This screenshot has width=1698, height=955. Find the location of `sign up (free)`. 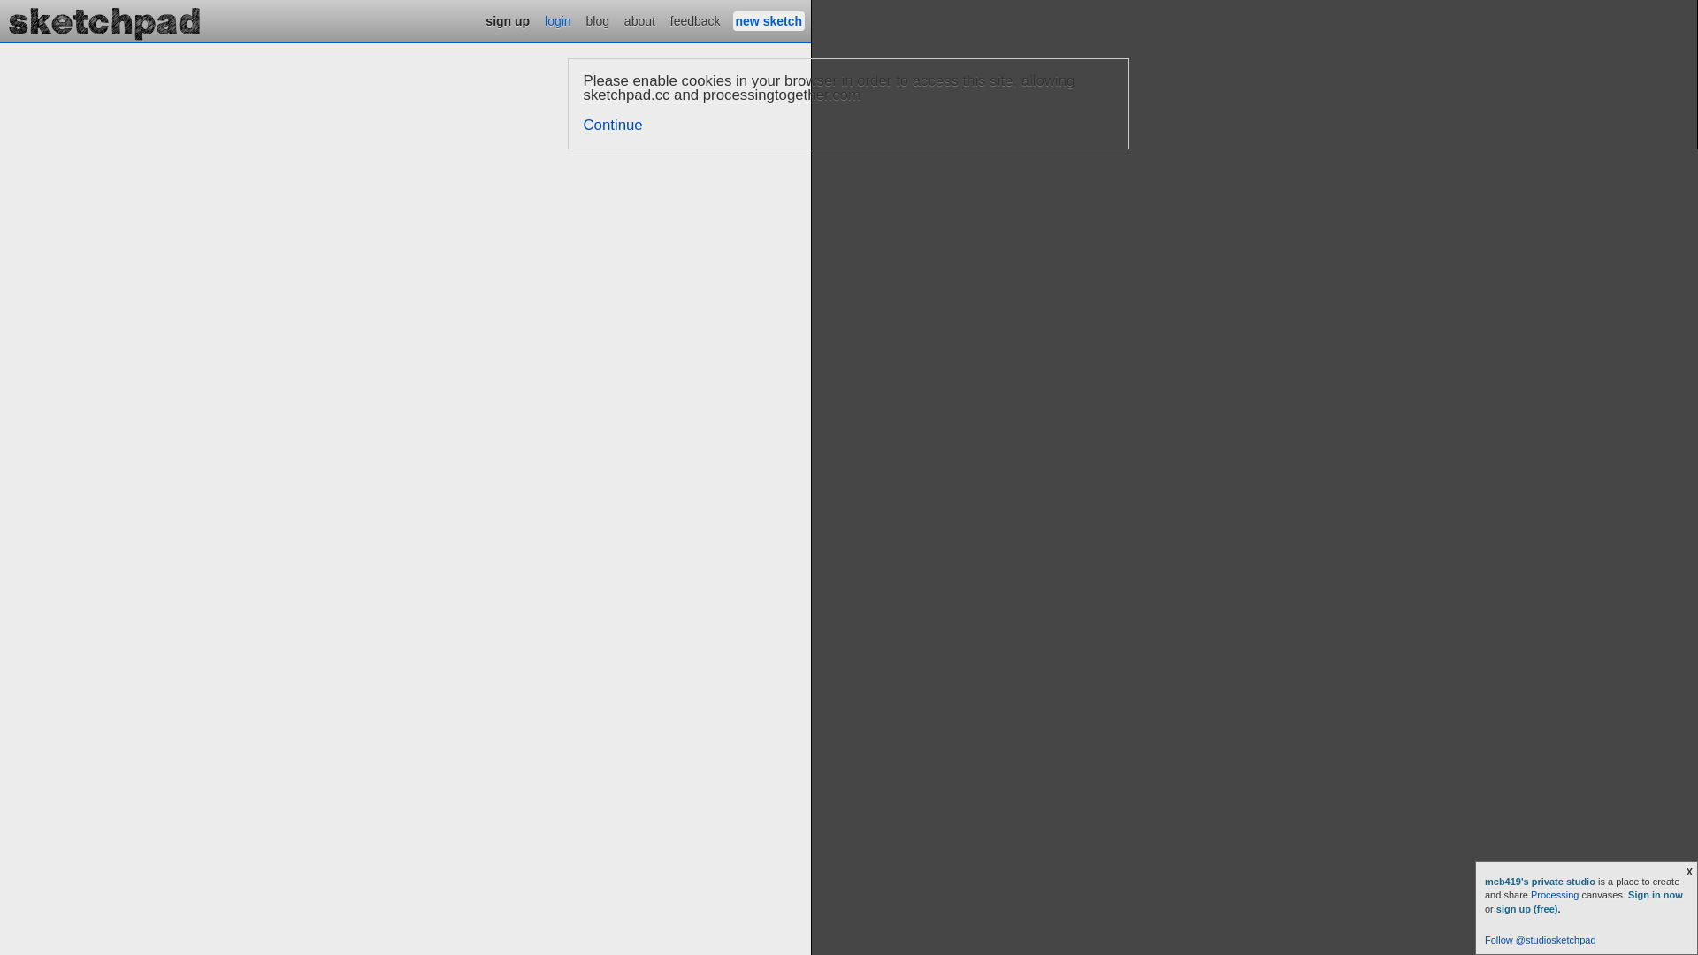

sign up (free) is located at coordinates (1527, 909).